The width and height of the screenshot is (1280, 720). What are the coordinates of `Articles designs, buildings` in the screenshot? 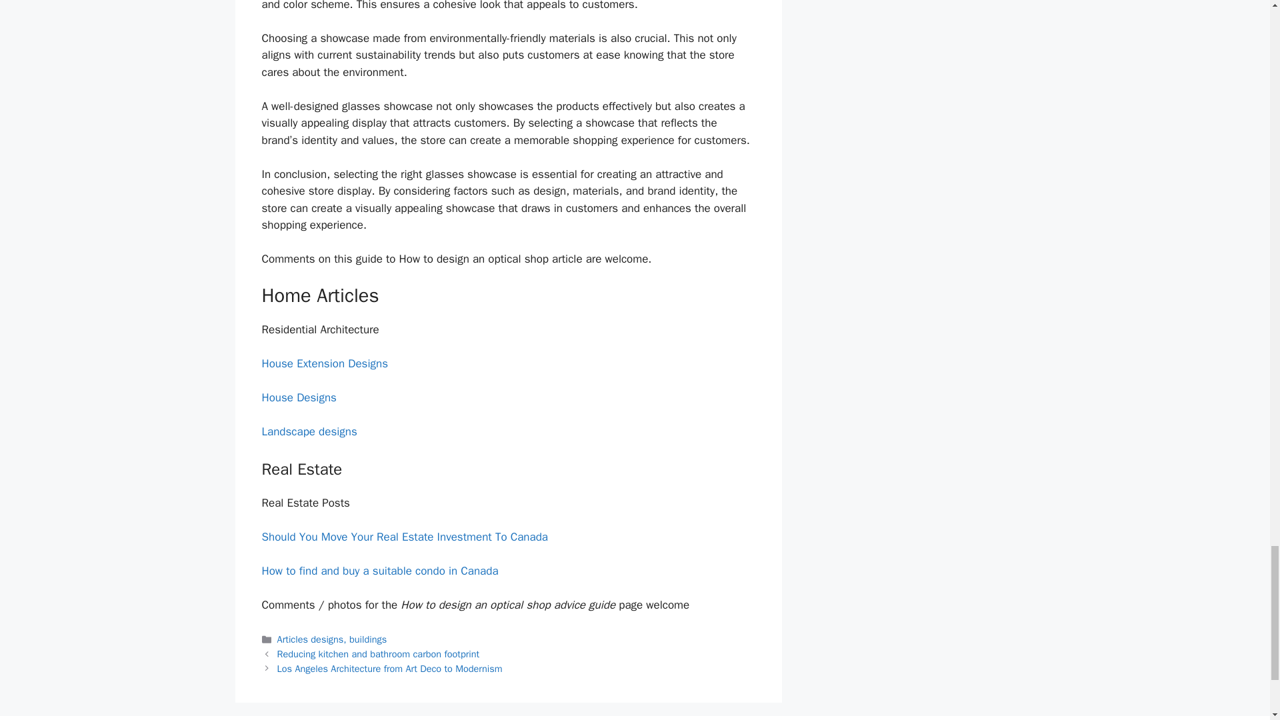 It's located at (332, 639).